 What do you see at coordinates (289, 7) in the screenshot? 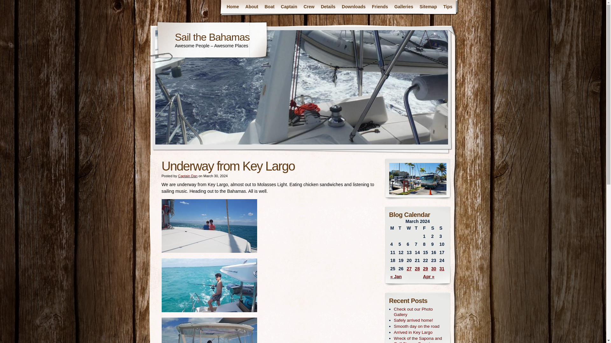
I see `Captain` at bounding box center [289, 7].